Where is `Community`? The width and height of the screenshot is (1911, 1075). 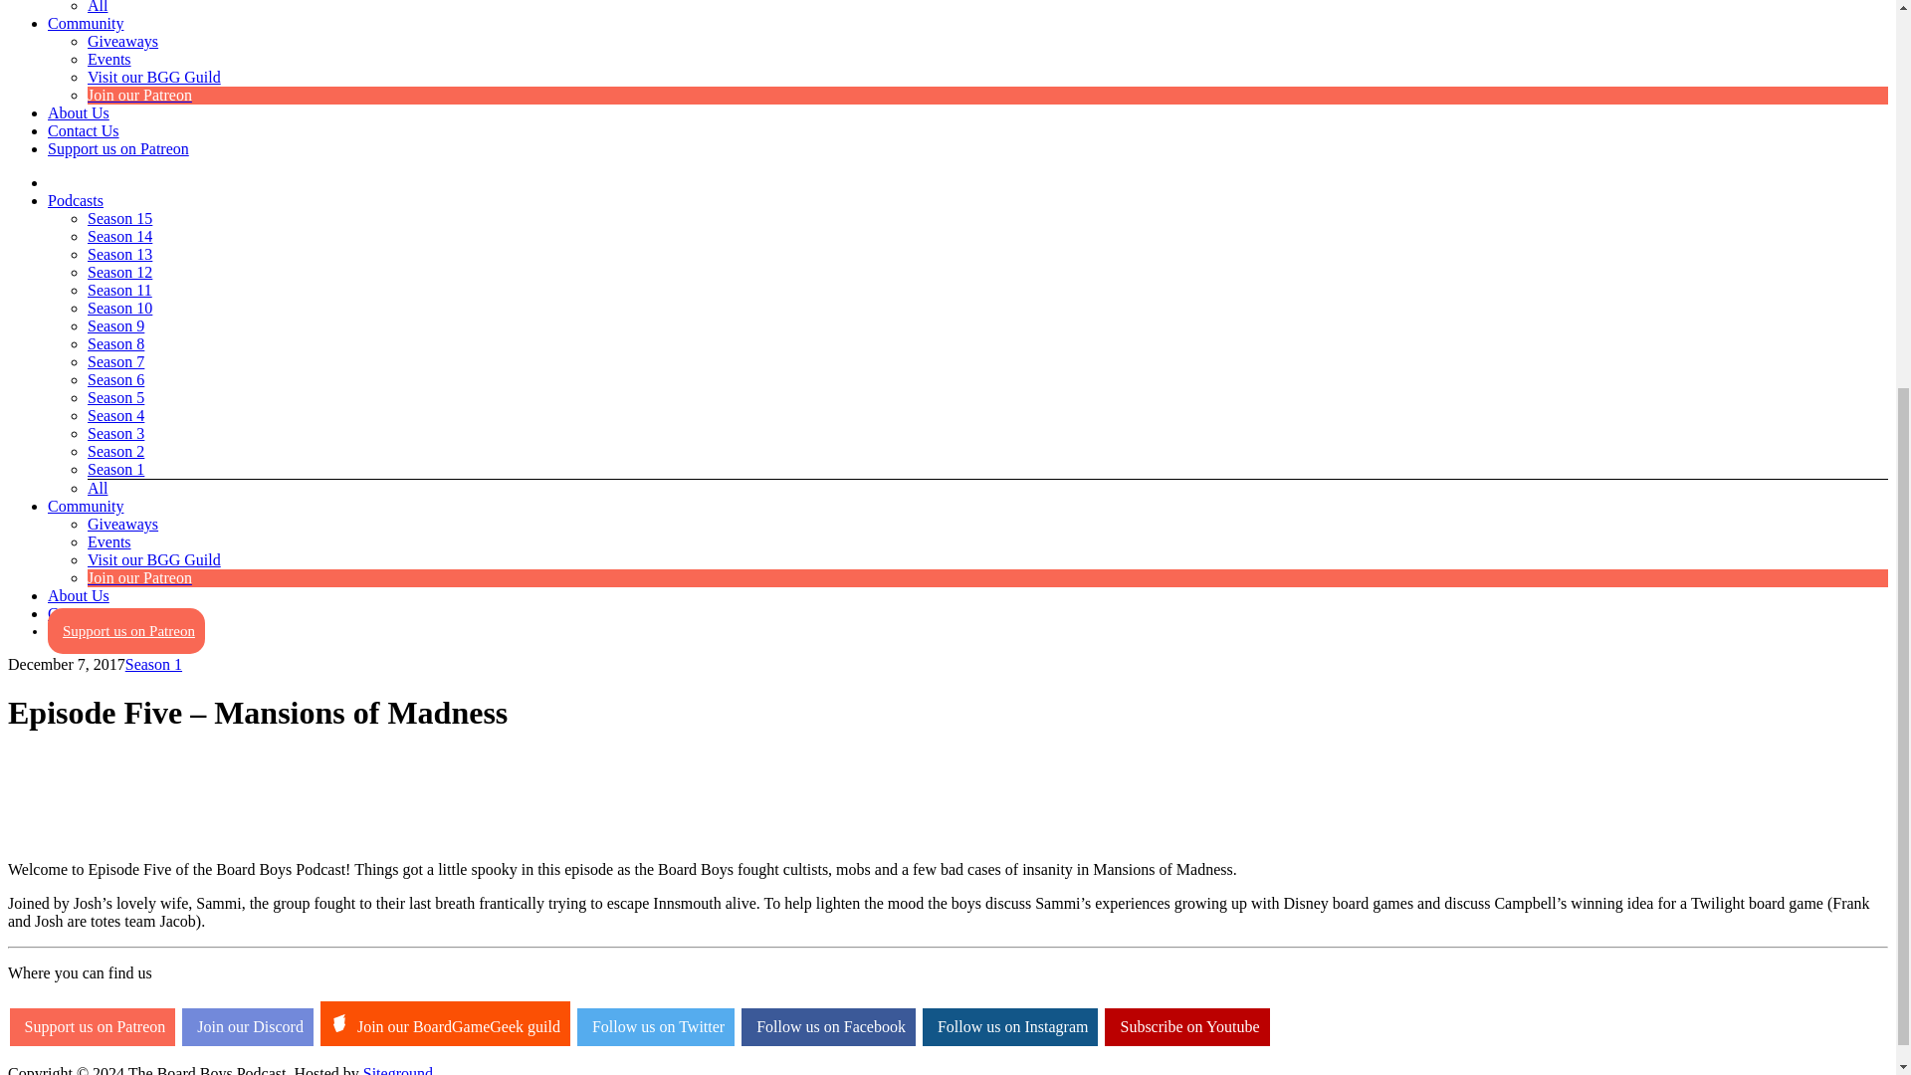
Community is located at coordinates (86, 24).